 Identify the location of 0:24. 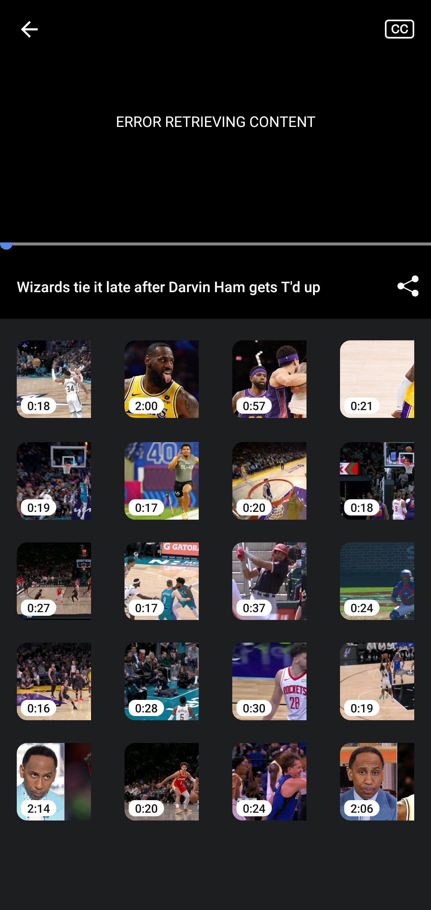
(377, 573).